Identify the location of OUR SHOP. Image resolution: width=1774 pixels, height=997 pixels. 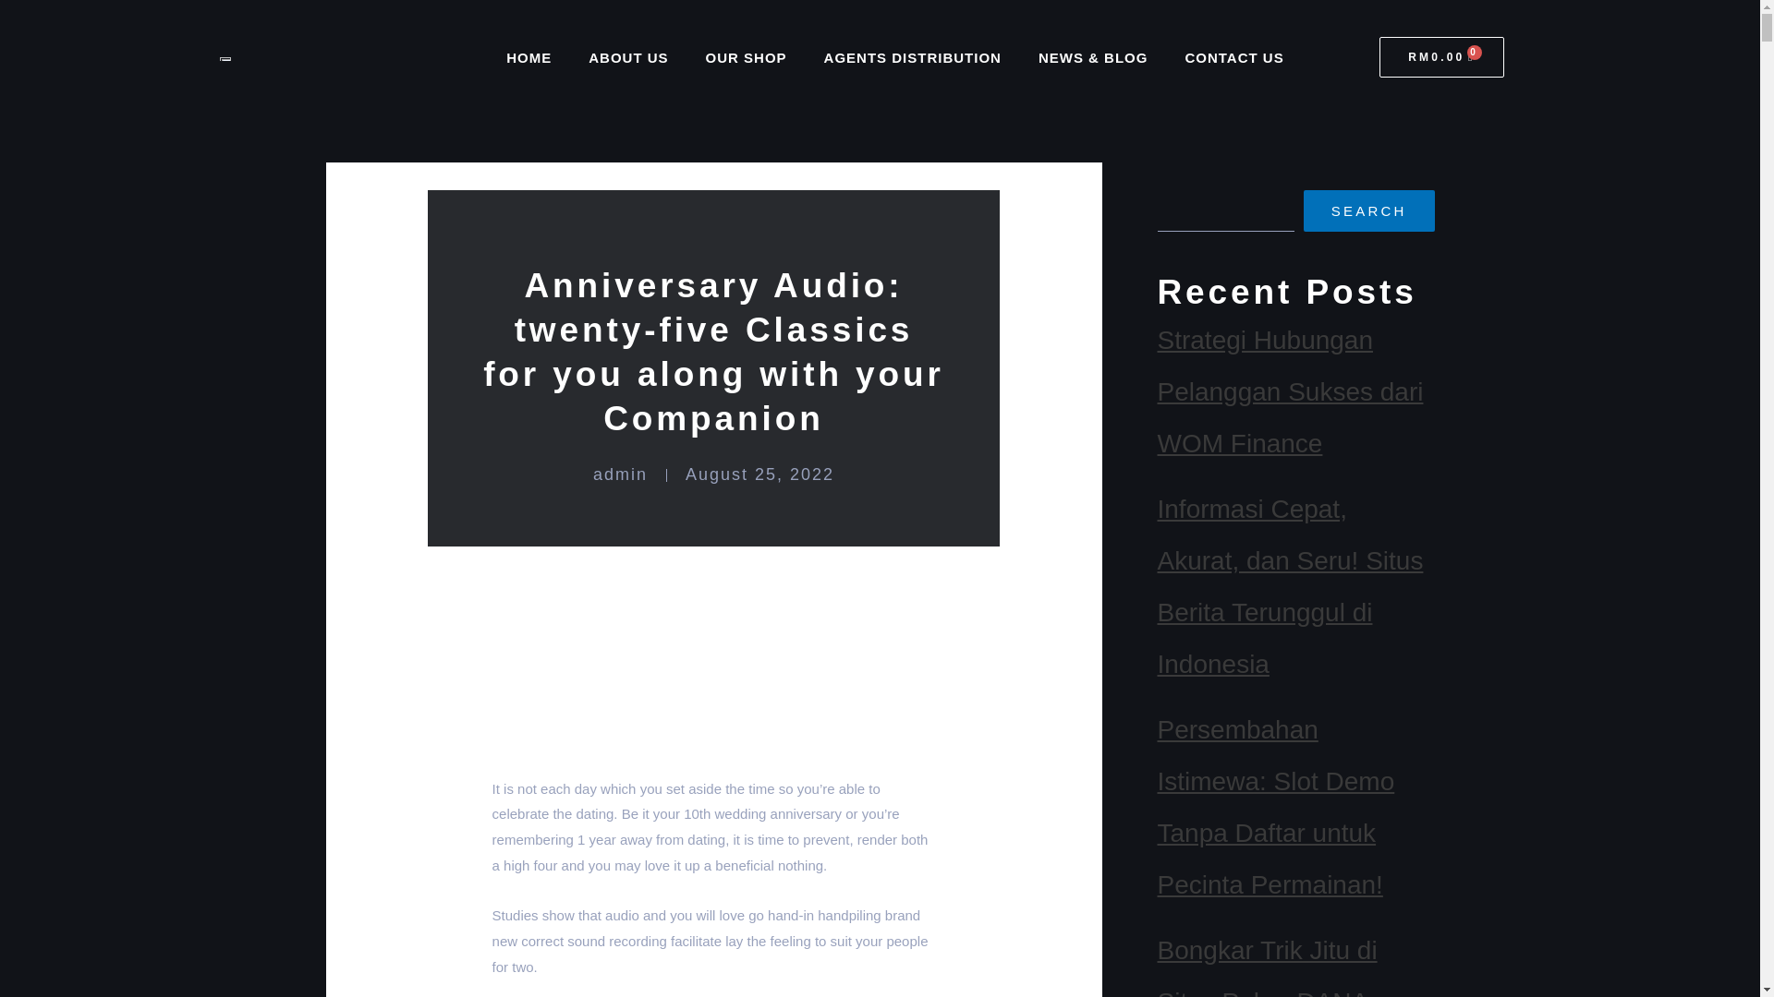
(747, 57).